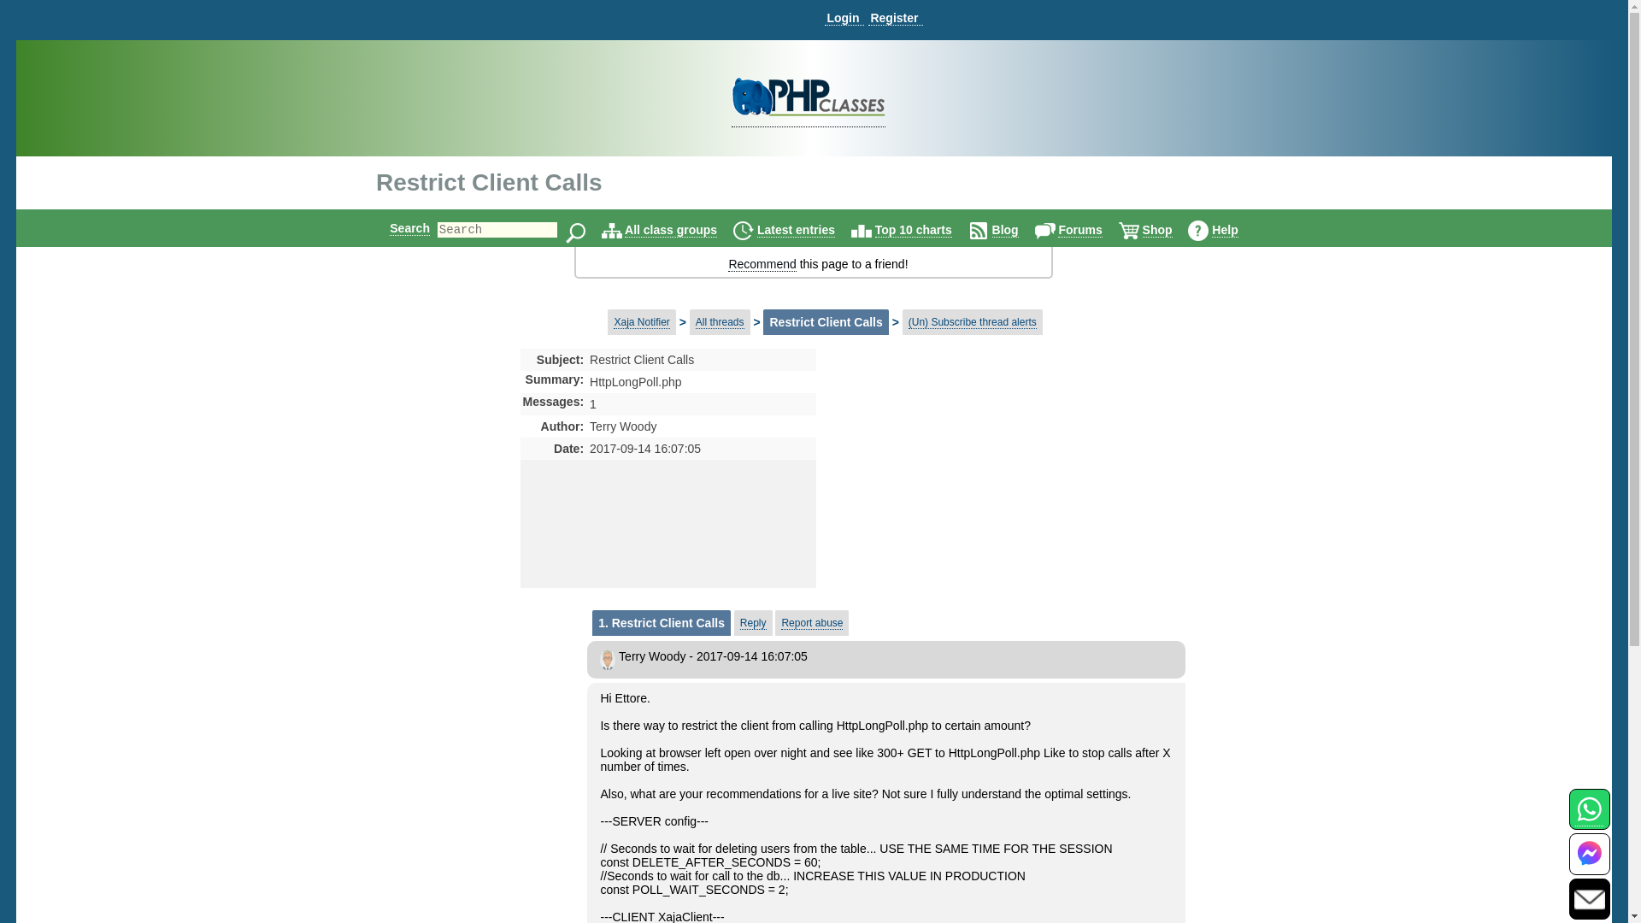 The height and width of the screenshot is (923, 1641). I want to click on All class groups, so click(671, 230).